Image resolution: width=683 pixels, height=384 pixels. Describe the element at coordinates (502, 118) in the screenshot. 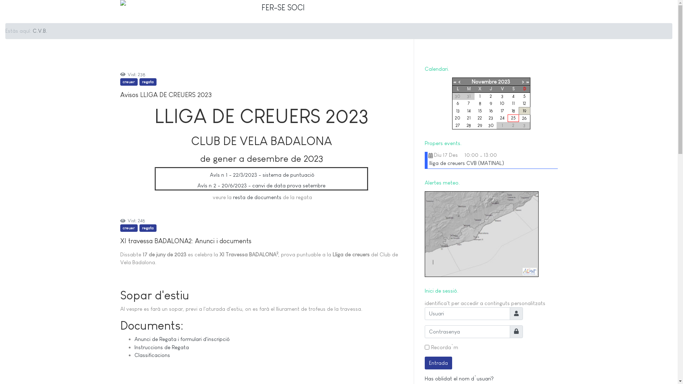

I see `24` at that location.